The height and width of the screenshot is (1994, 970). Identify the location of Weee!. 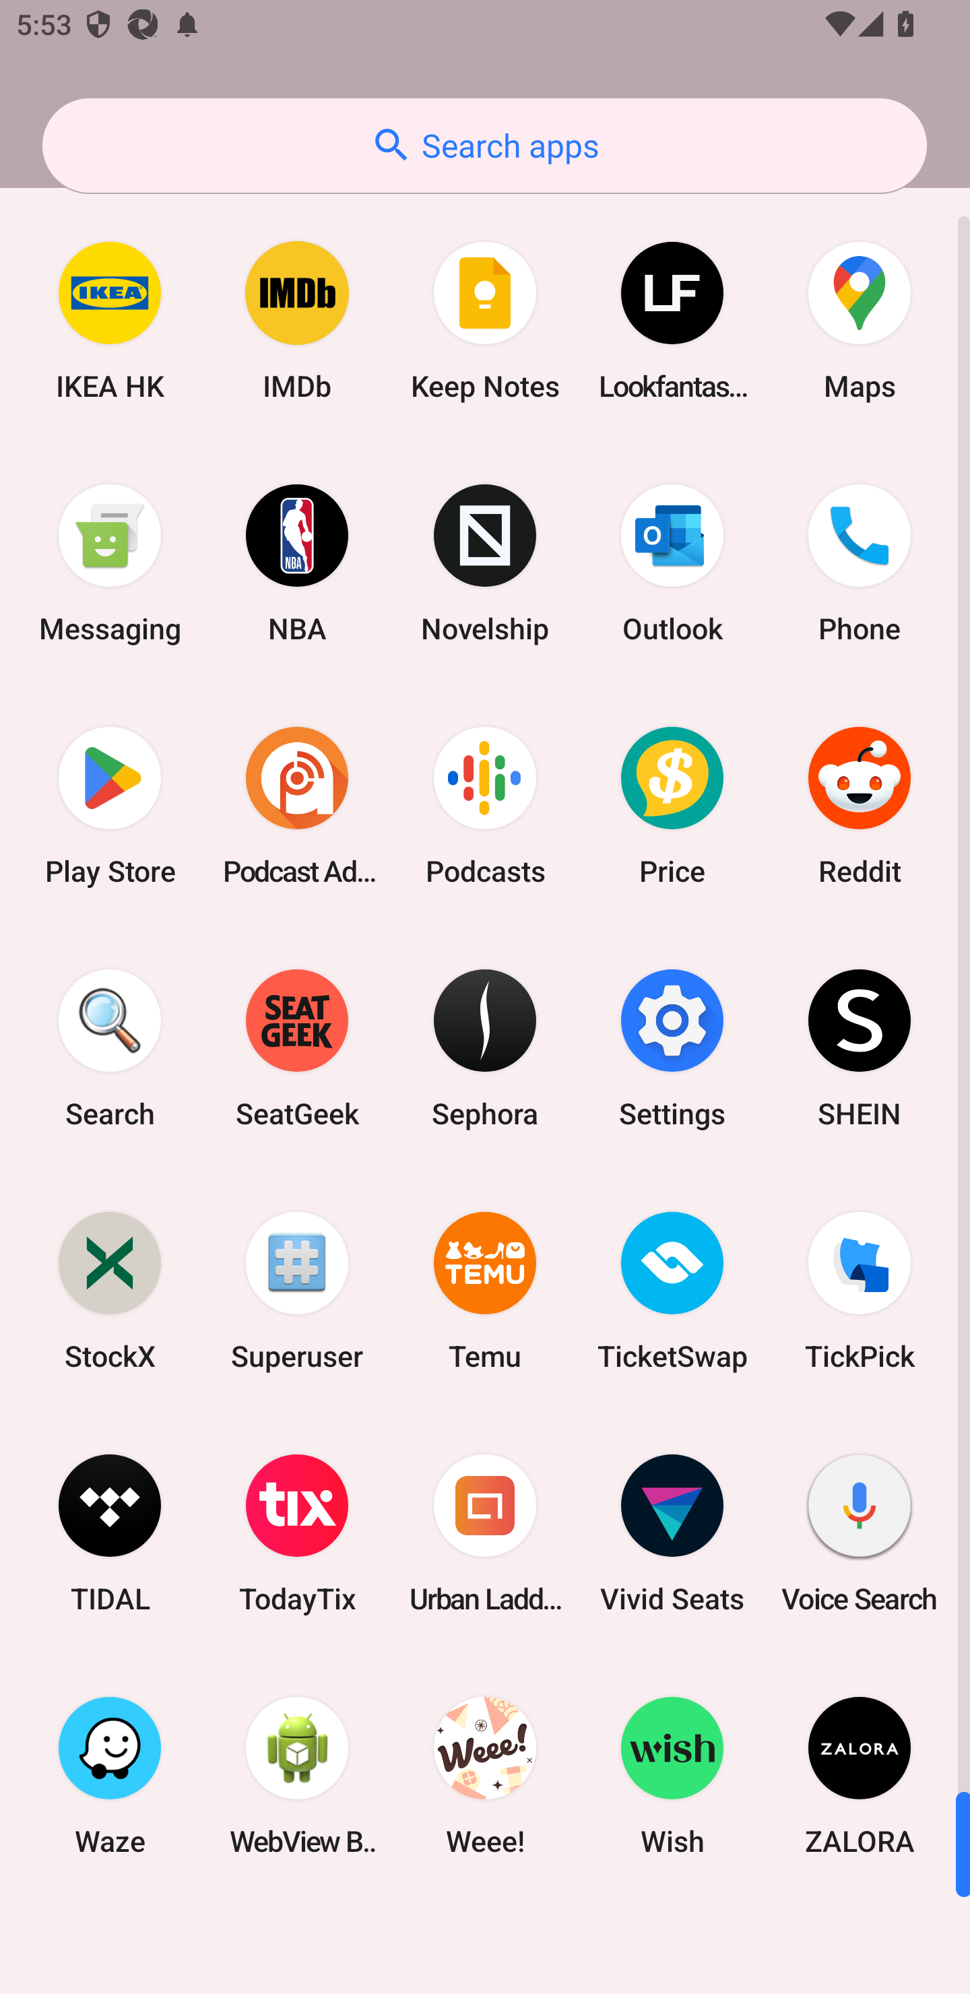
(485, 1775).